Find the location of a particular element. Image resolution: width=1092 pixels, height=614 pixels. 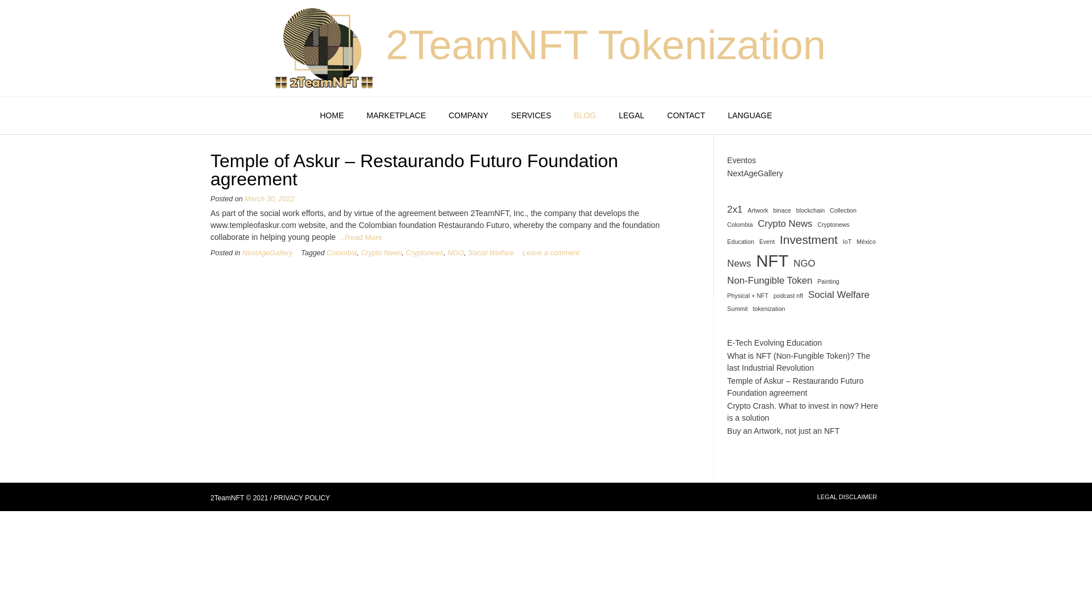

blockchain is located at coordinates (810, 210).